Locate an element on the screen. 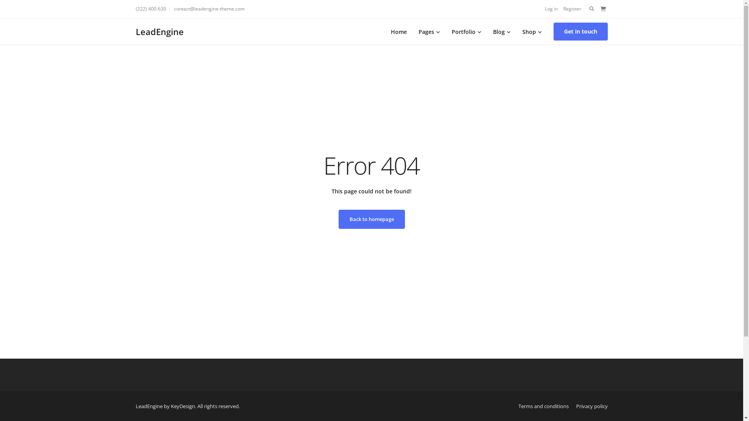  Hello world! is located at coordinates (272, 303).